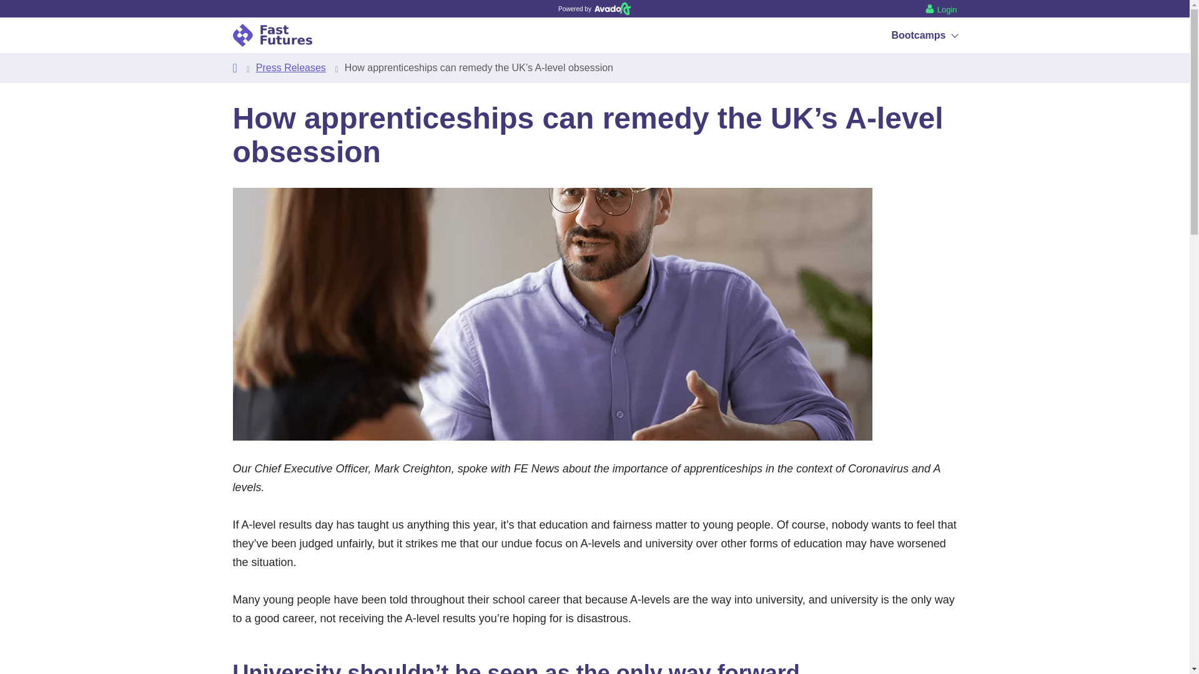 The image size is (1199, 674). What do you see at coordinates (291, 67) in the screenshot?
I see `Press Releases` at bounding box center [291, 67].